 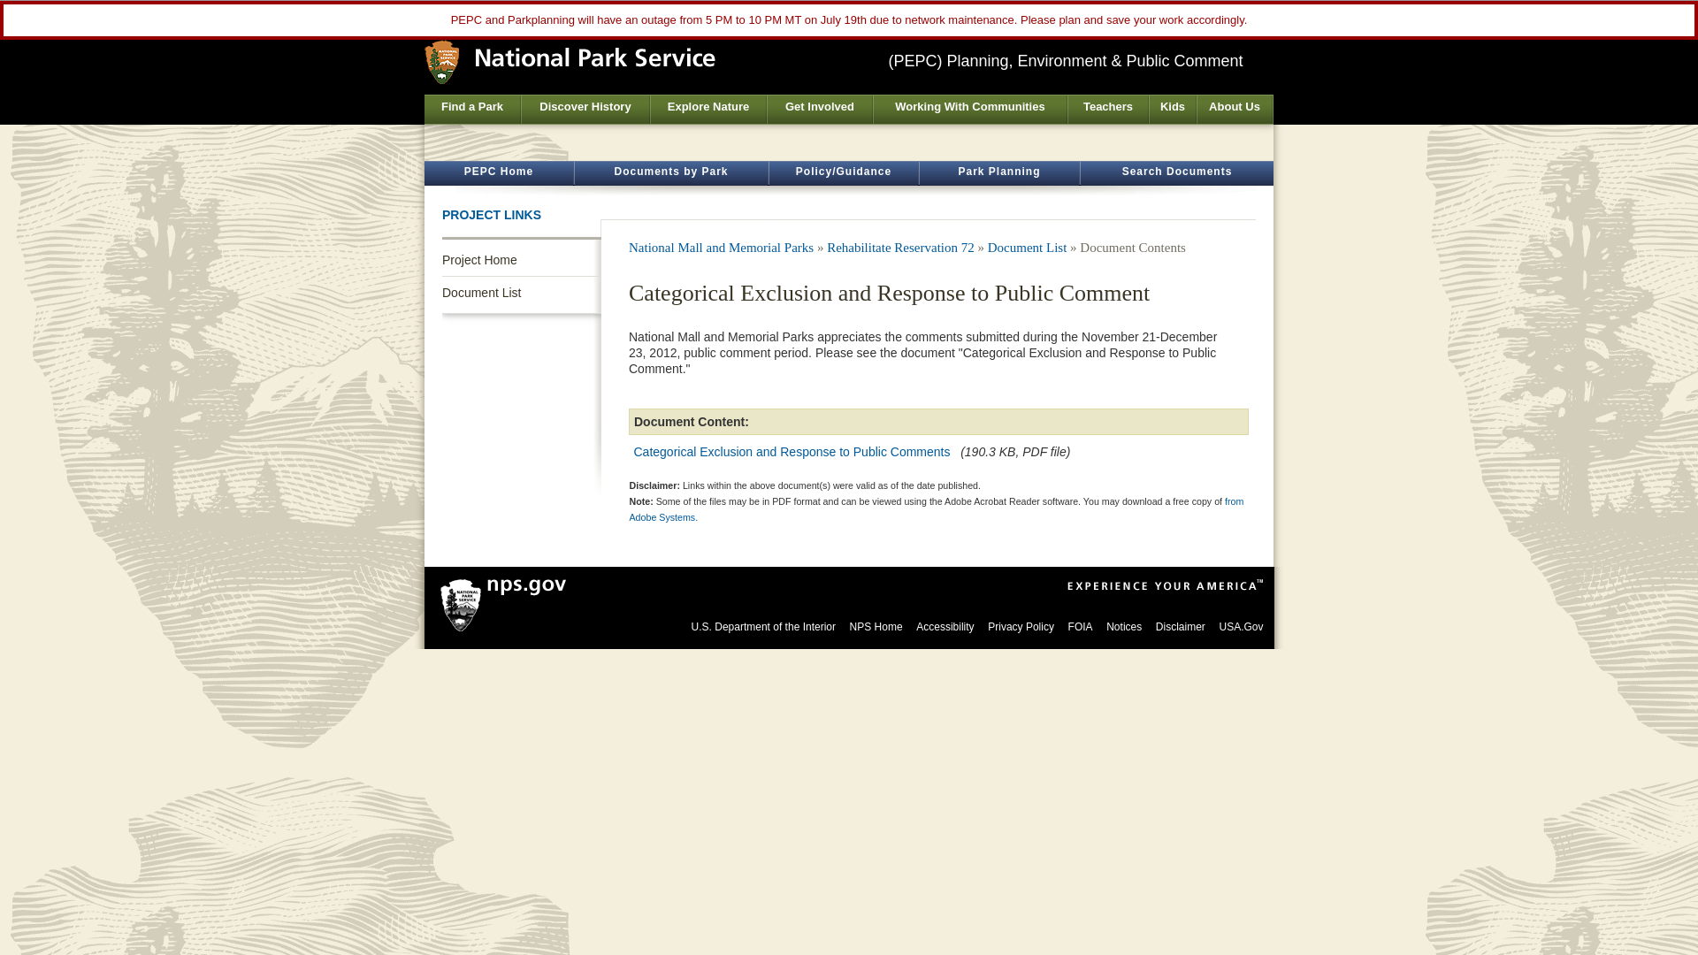 I want to click on Explore Nature, so click(x=707, y=110).